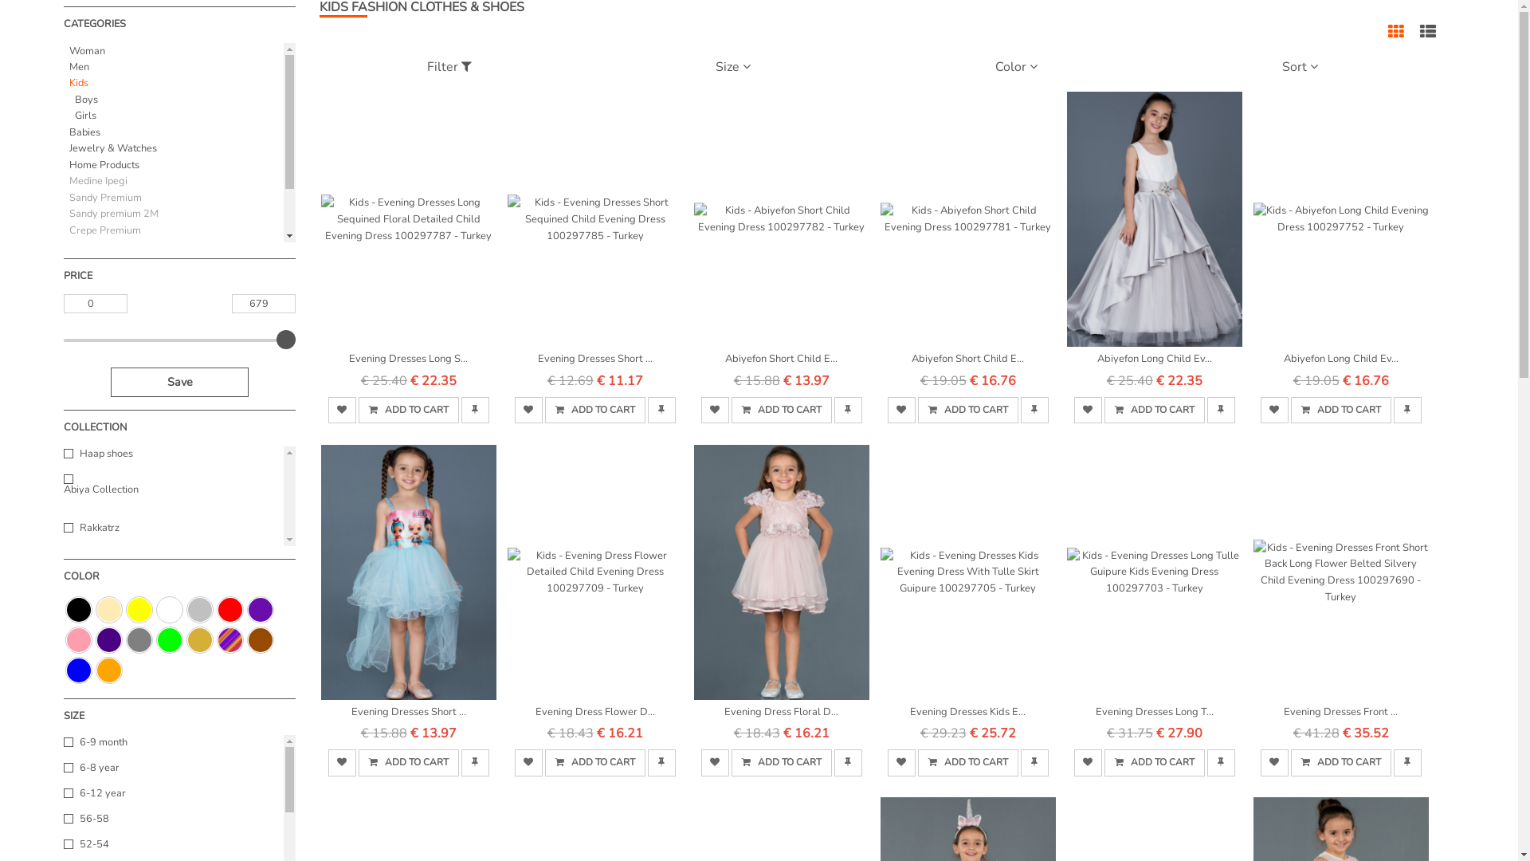 Image resolution: width=1530 pixels, height=861 pixels. I want to click on   ADD TO CART, so click(409, 410).